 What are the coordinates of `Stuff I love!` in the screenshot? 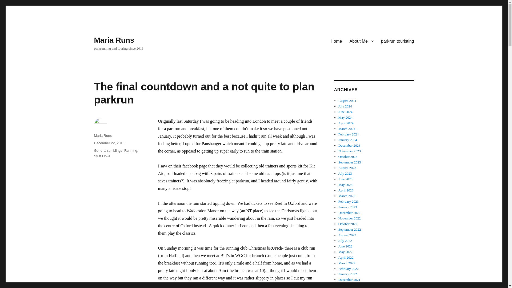 It's located at (102, 156).